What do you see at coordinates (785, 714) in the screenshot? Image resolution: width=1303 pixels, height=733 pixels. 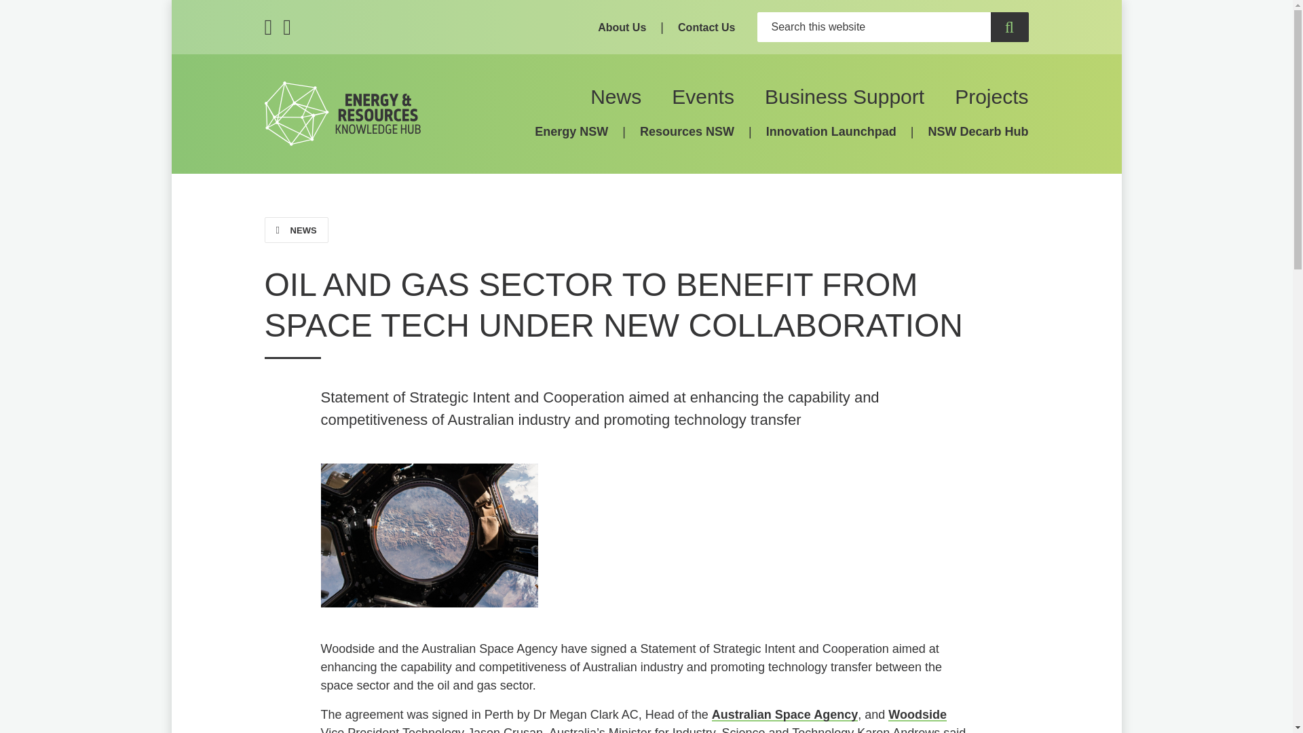 I see `Australian Space Agency` at bounding box center [785, 714].